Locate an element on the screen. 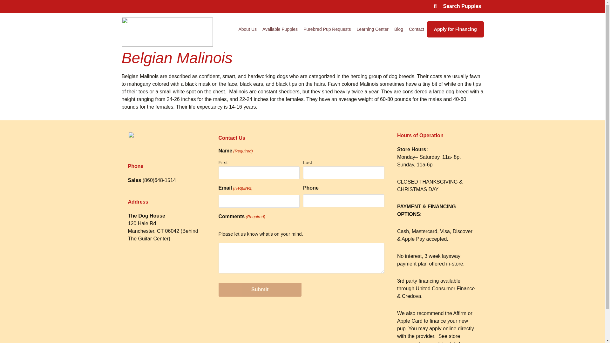  Apply for Financing is located at coordinates (455, 29).